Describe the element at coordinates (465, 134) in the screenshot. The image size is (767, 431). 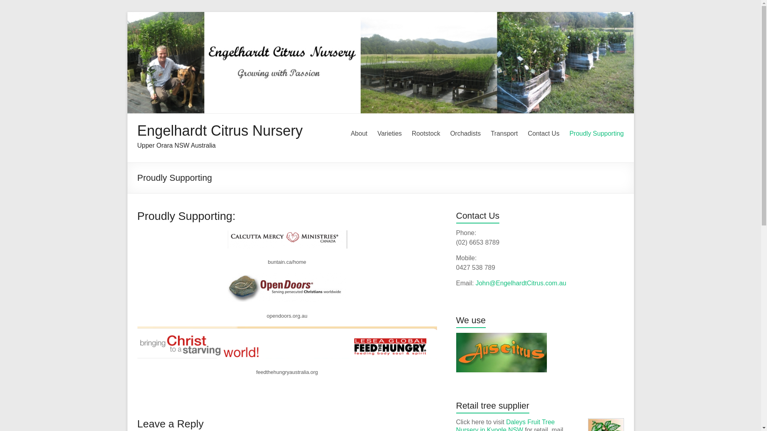
I see `Orchadists` at that location.